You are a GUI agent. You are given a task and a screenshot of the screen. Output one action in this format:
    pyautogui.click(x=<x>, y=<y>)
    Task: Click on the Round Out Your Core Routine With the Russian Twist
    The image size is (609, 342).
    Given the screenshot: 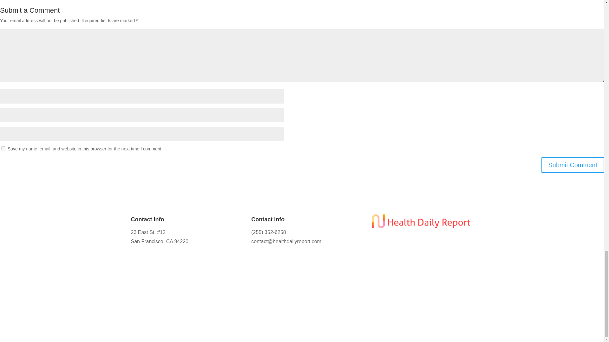 What is the action you would take?
    pyautogui.click(x=62, y=235)
    